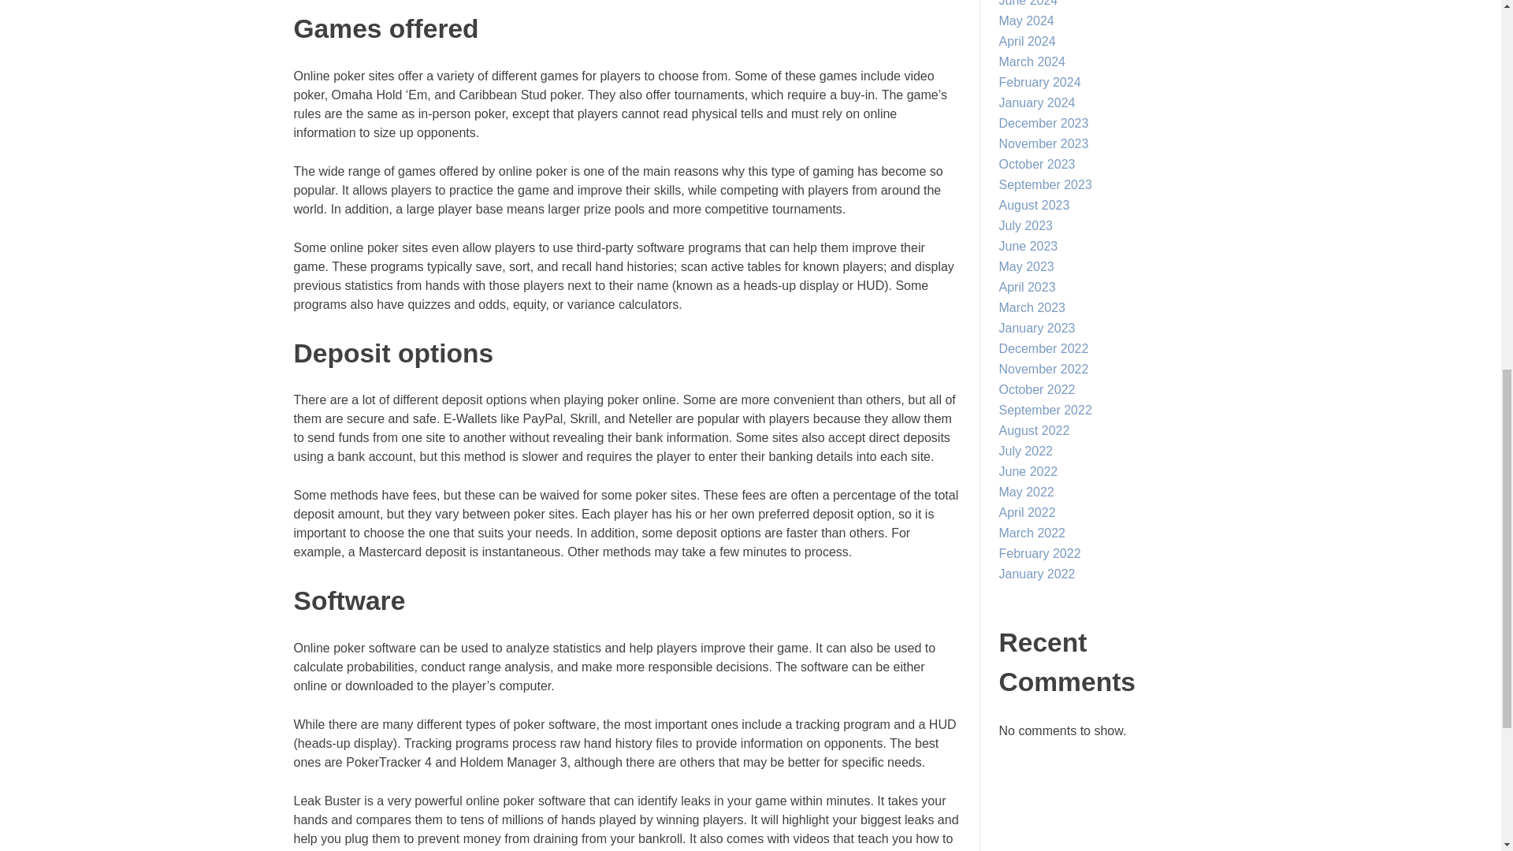  What do you see at coordinates (1043, 123) in the screenshot?
I see `December 2023` at bounding box center [1043, 123].